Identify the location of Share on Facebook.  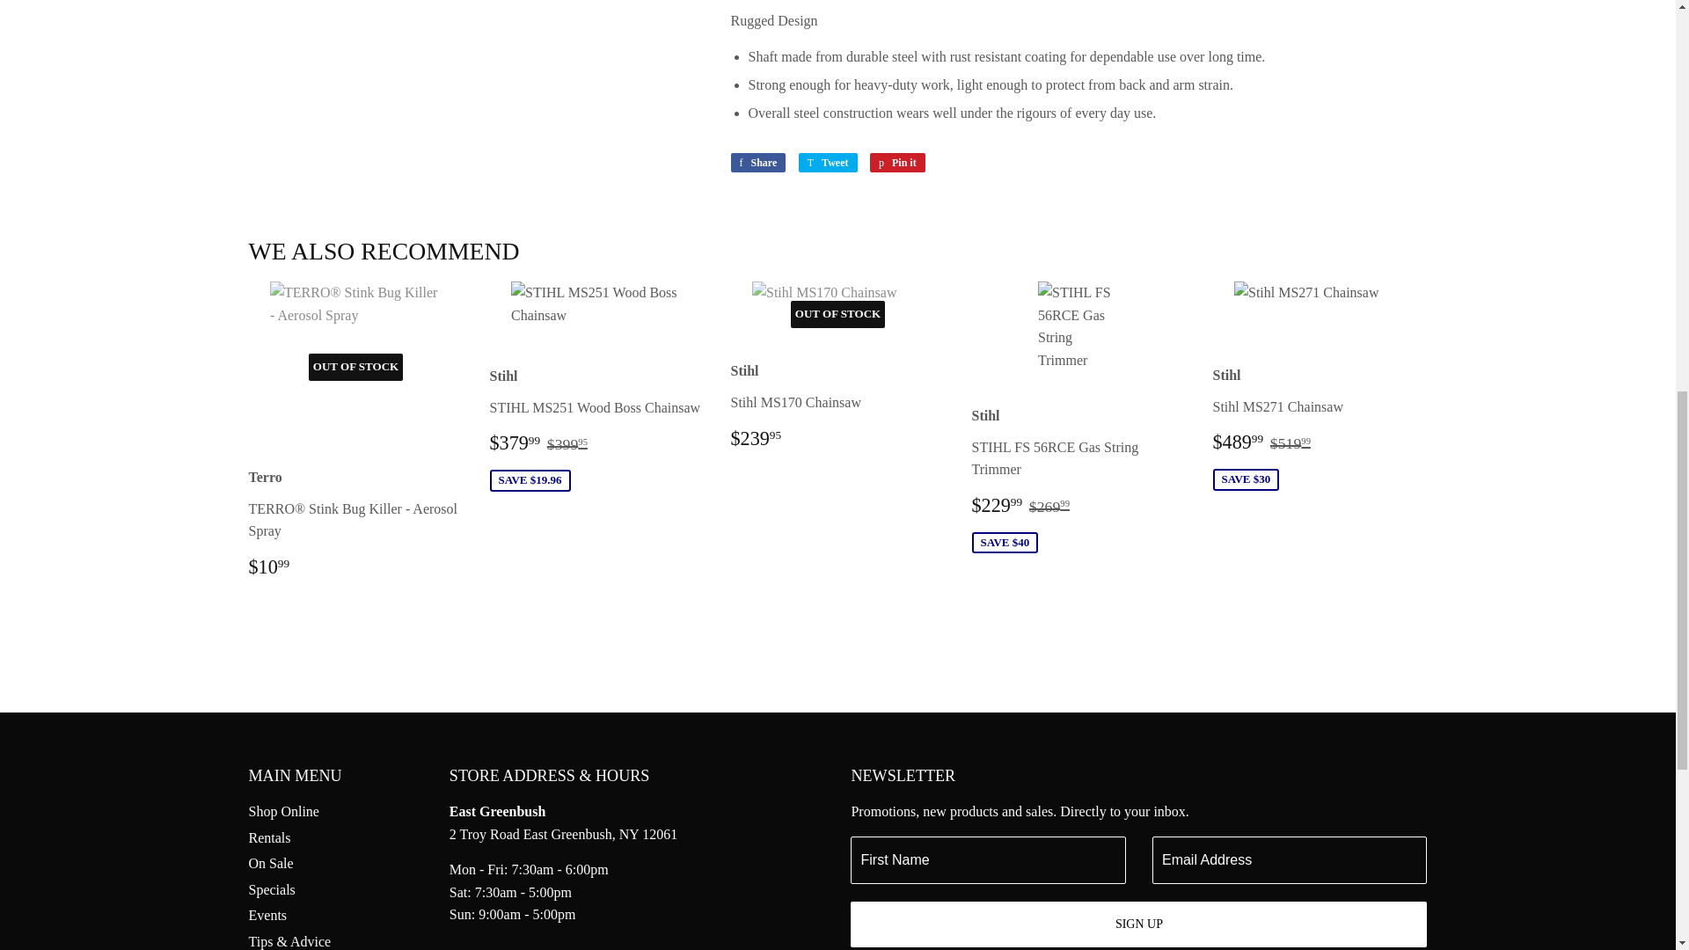
(757, 162).